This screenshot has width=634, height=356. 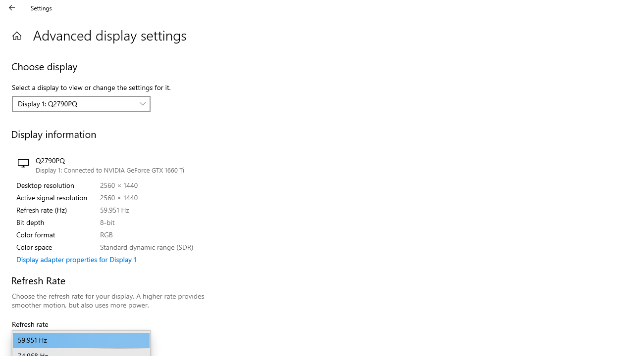 What do you see at coordinates (12, 8) in the screenshot?
I see `Back` at bounding box center [12, 8].